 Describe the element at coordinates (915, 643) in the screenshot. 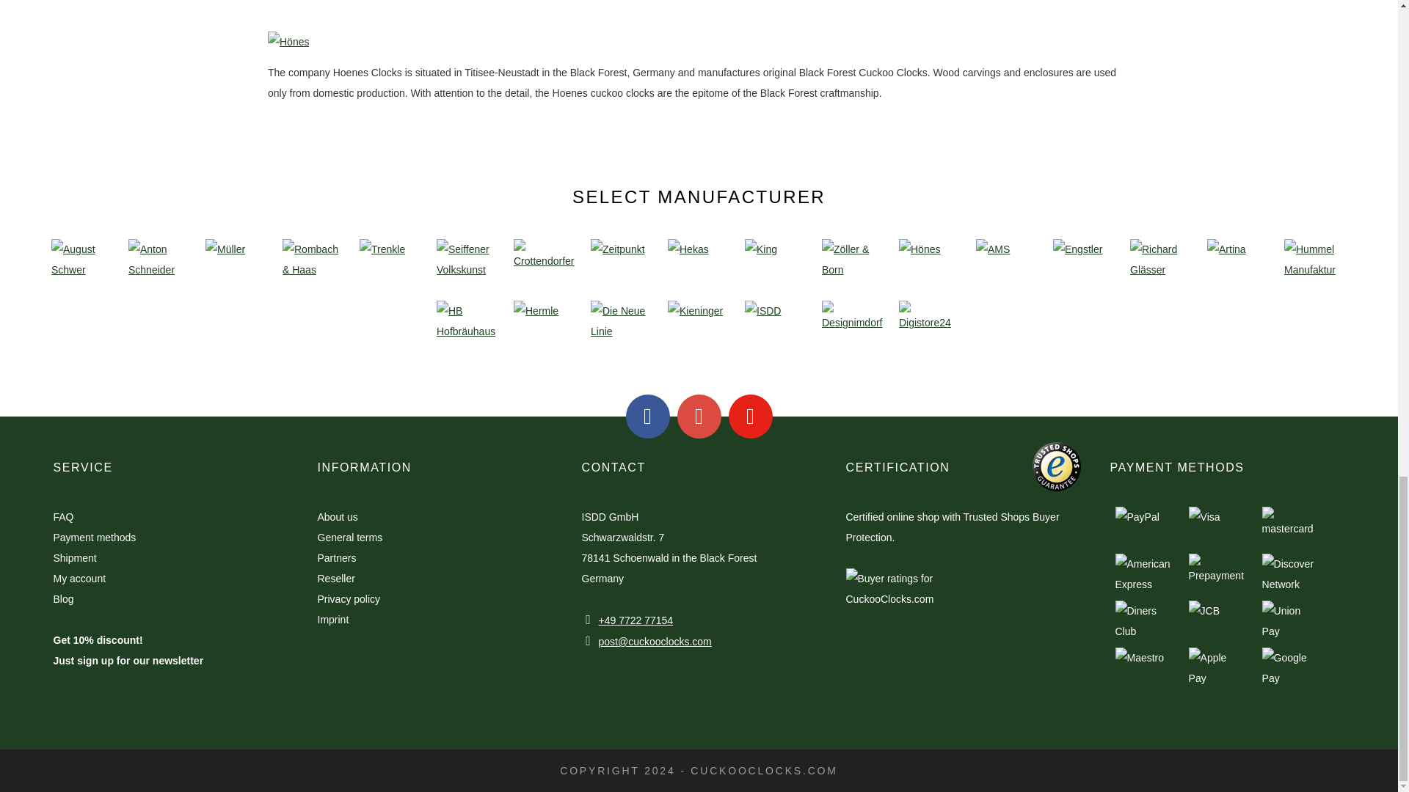

I see `Buyer ratings for CuckooClocks.com` at that location.